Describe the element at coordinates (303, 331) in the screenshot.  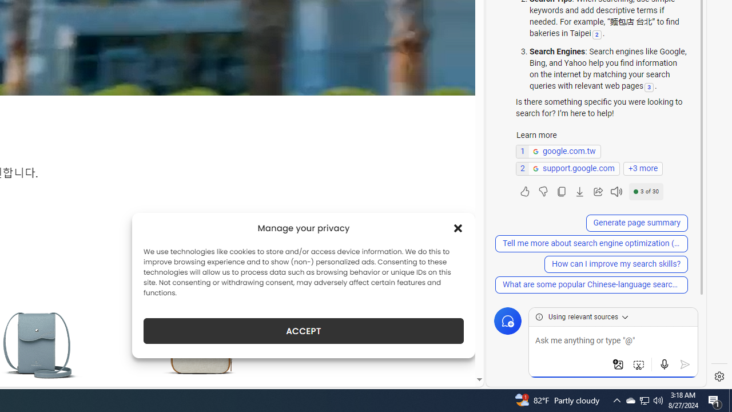
I see `ACCEPT` at that location.